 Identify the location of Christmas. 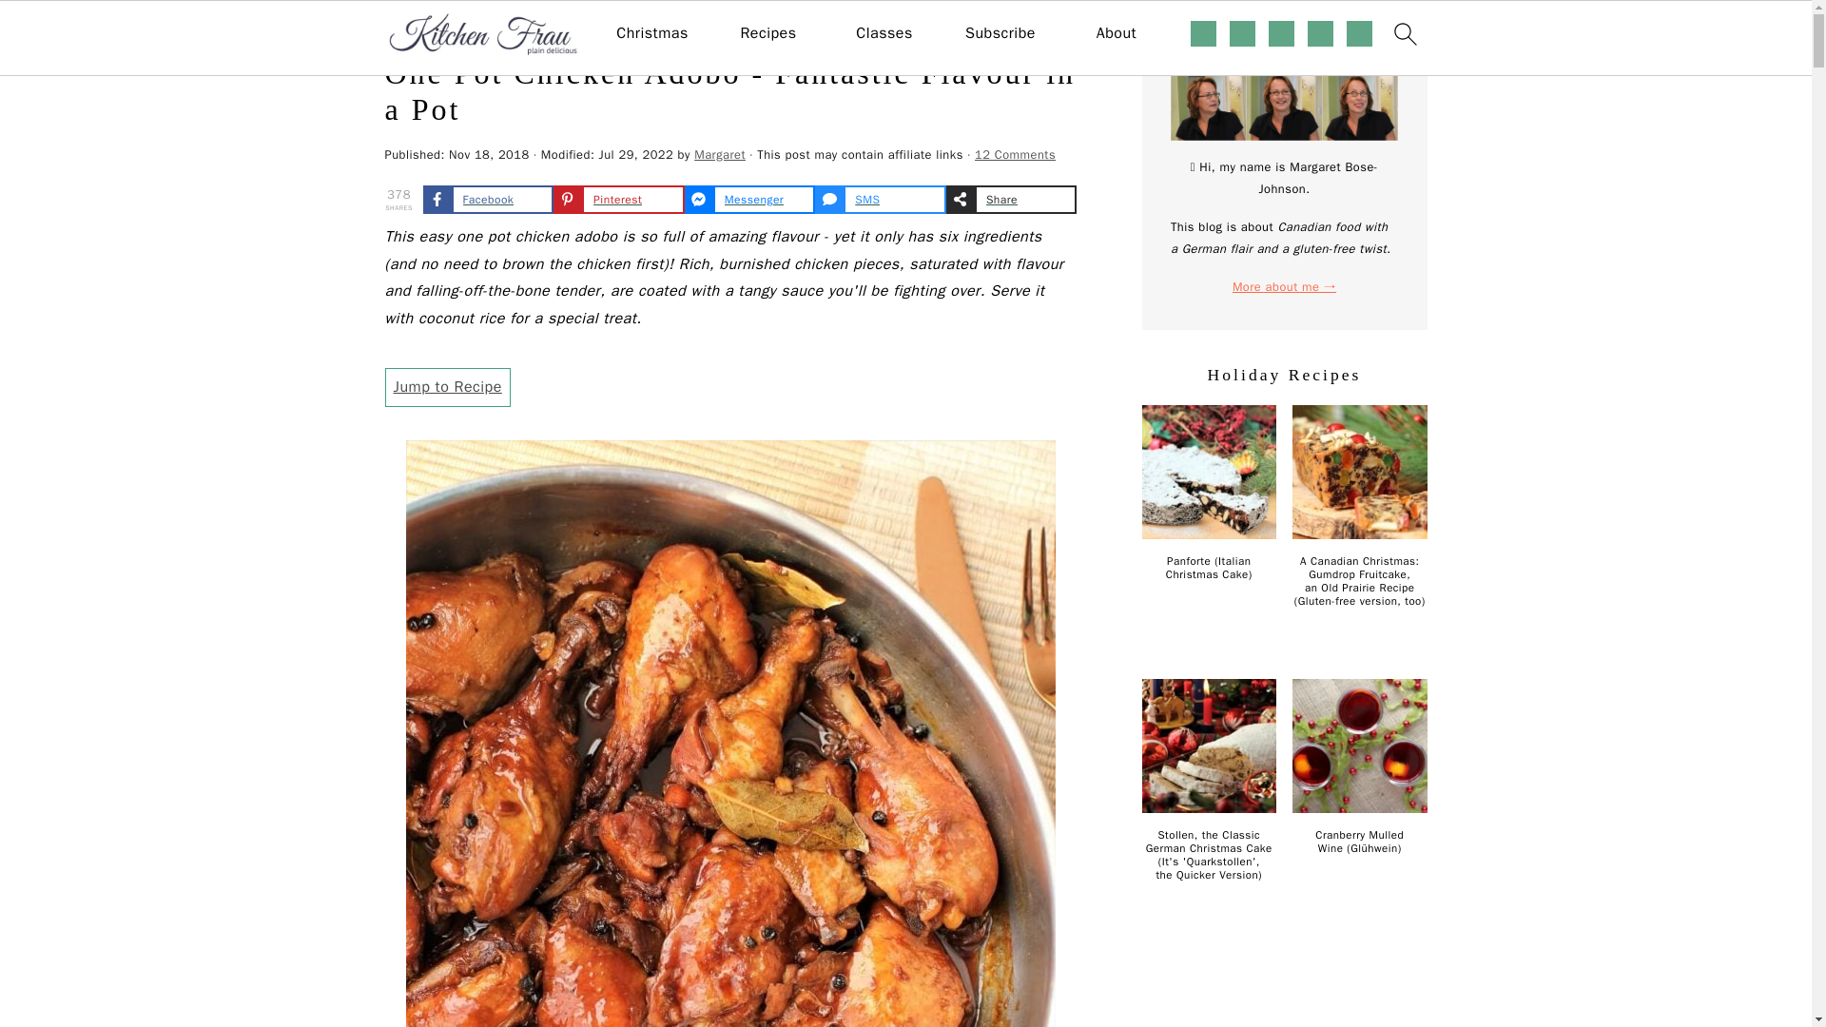
(652, 33).